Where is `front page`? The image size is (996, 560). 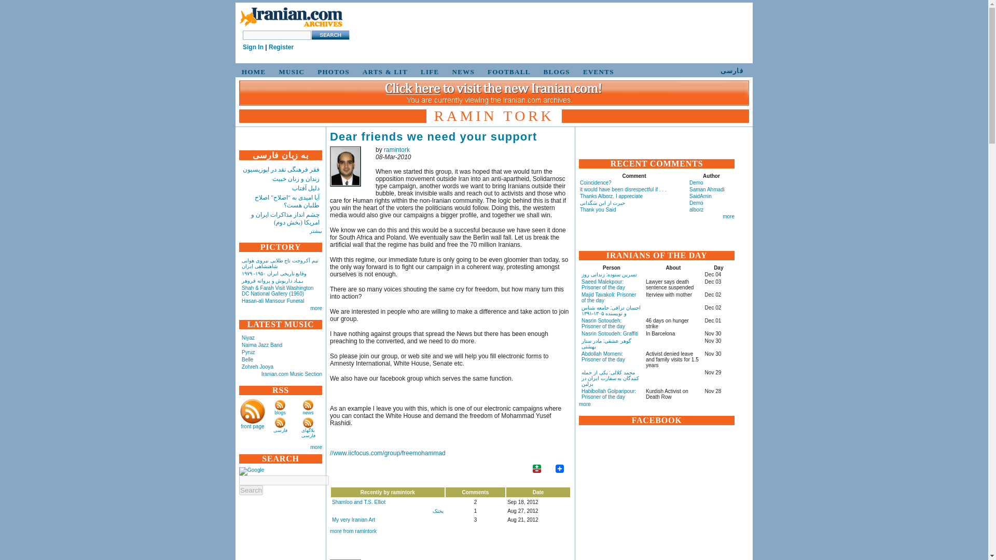 front page is located at coordinates (252, 426).